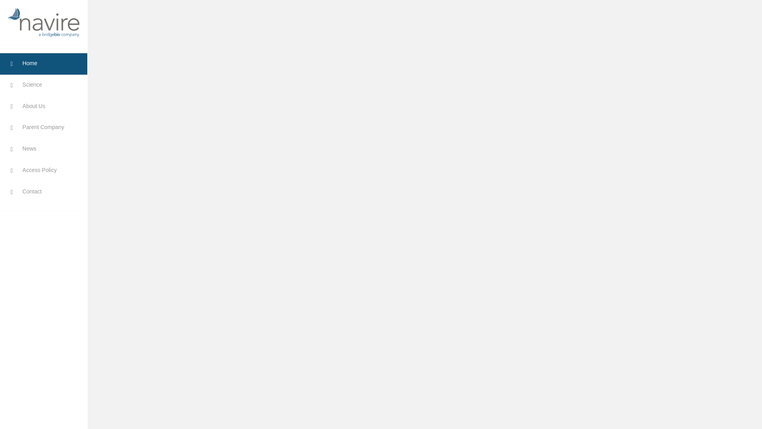 Image resolution: width=762 pixels, height=429 pixels. What do you see at coordinates (44, 85) in the screenshot?
I see `Science` at bounding box center [44, 85].